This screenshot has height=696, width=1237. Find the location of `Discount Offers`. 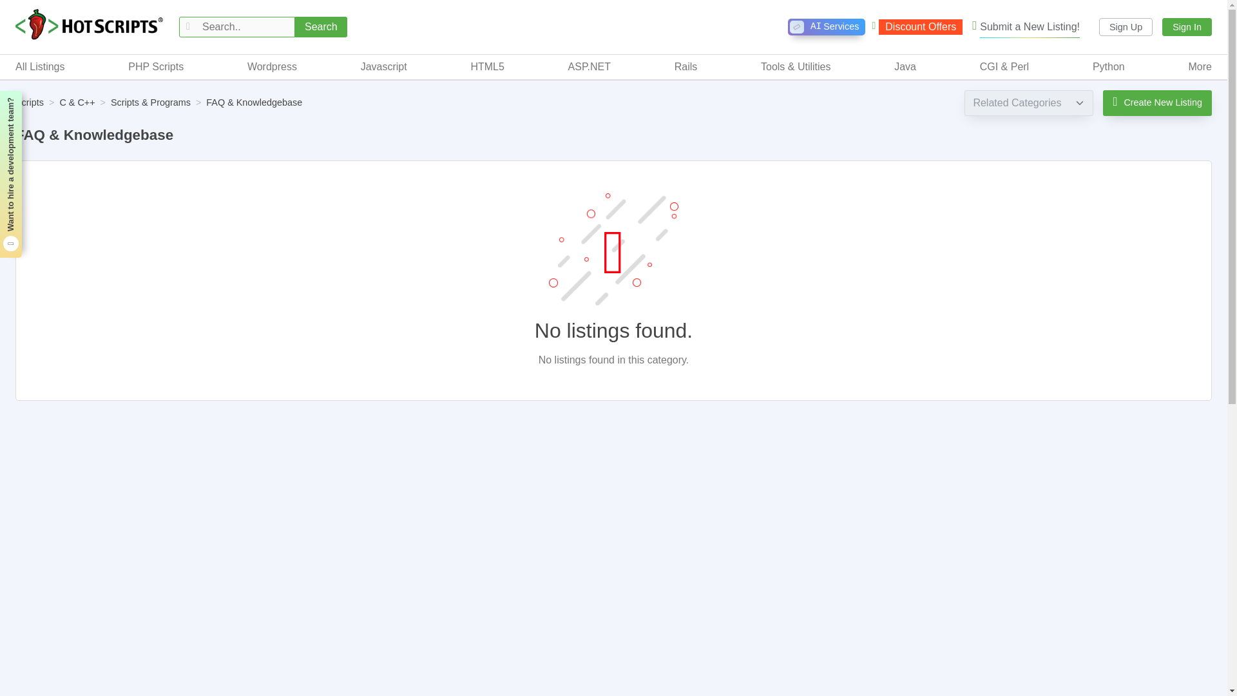

Discount Offers is located at coordinates (917, 27).